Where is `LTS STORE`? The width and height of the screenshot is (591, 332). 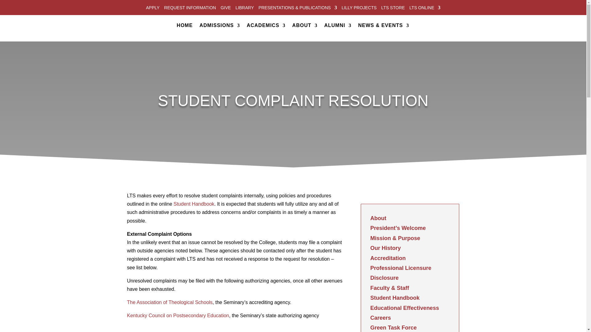
LTS STORE is located at coordinates (393, 9).